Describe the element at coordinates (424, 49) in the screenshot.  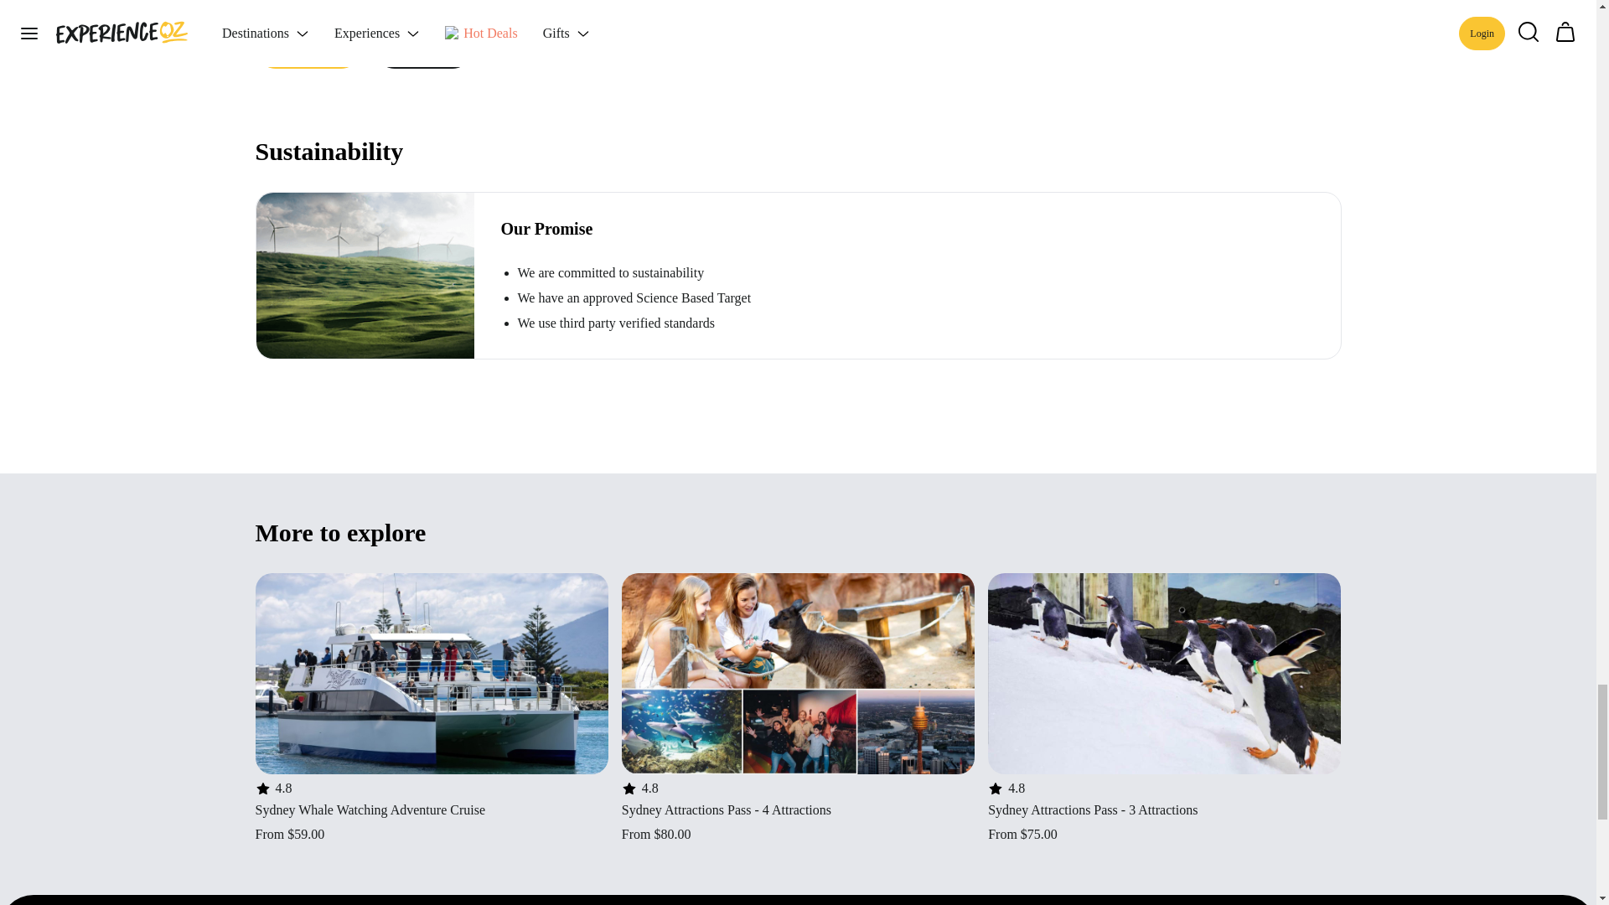
I see `Live chat` at that location.